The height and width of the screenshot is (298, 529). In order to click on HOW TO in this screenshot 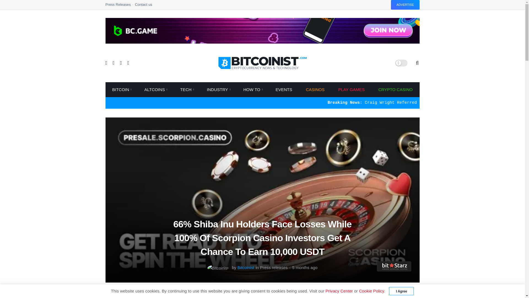, I will do `click(252, 90)`.